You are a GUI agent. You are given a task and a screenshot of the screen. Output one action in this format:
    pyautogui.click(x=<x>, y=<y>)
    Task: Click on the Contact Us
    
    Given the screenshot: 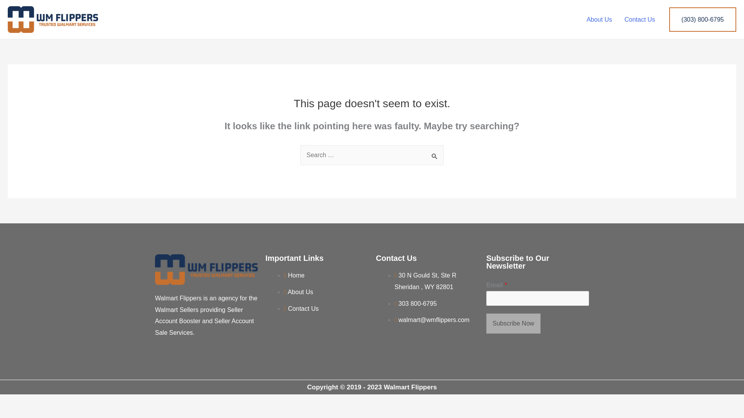 What is the action you would take?
    pyautogui.click(x=301, y=308)
    